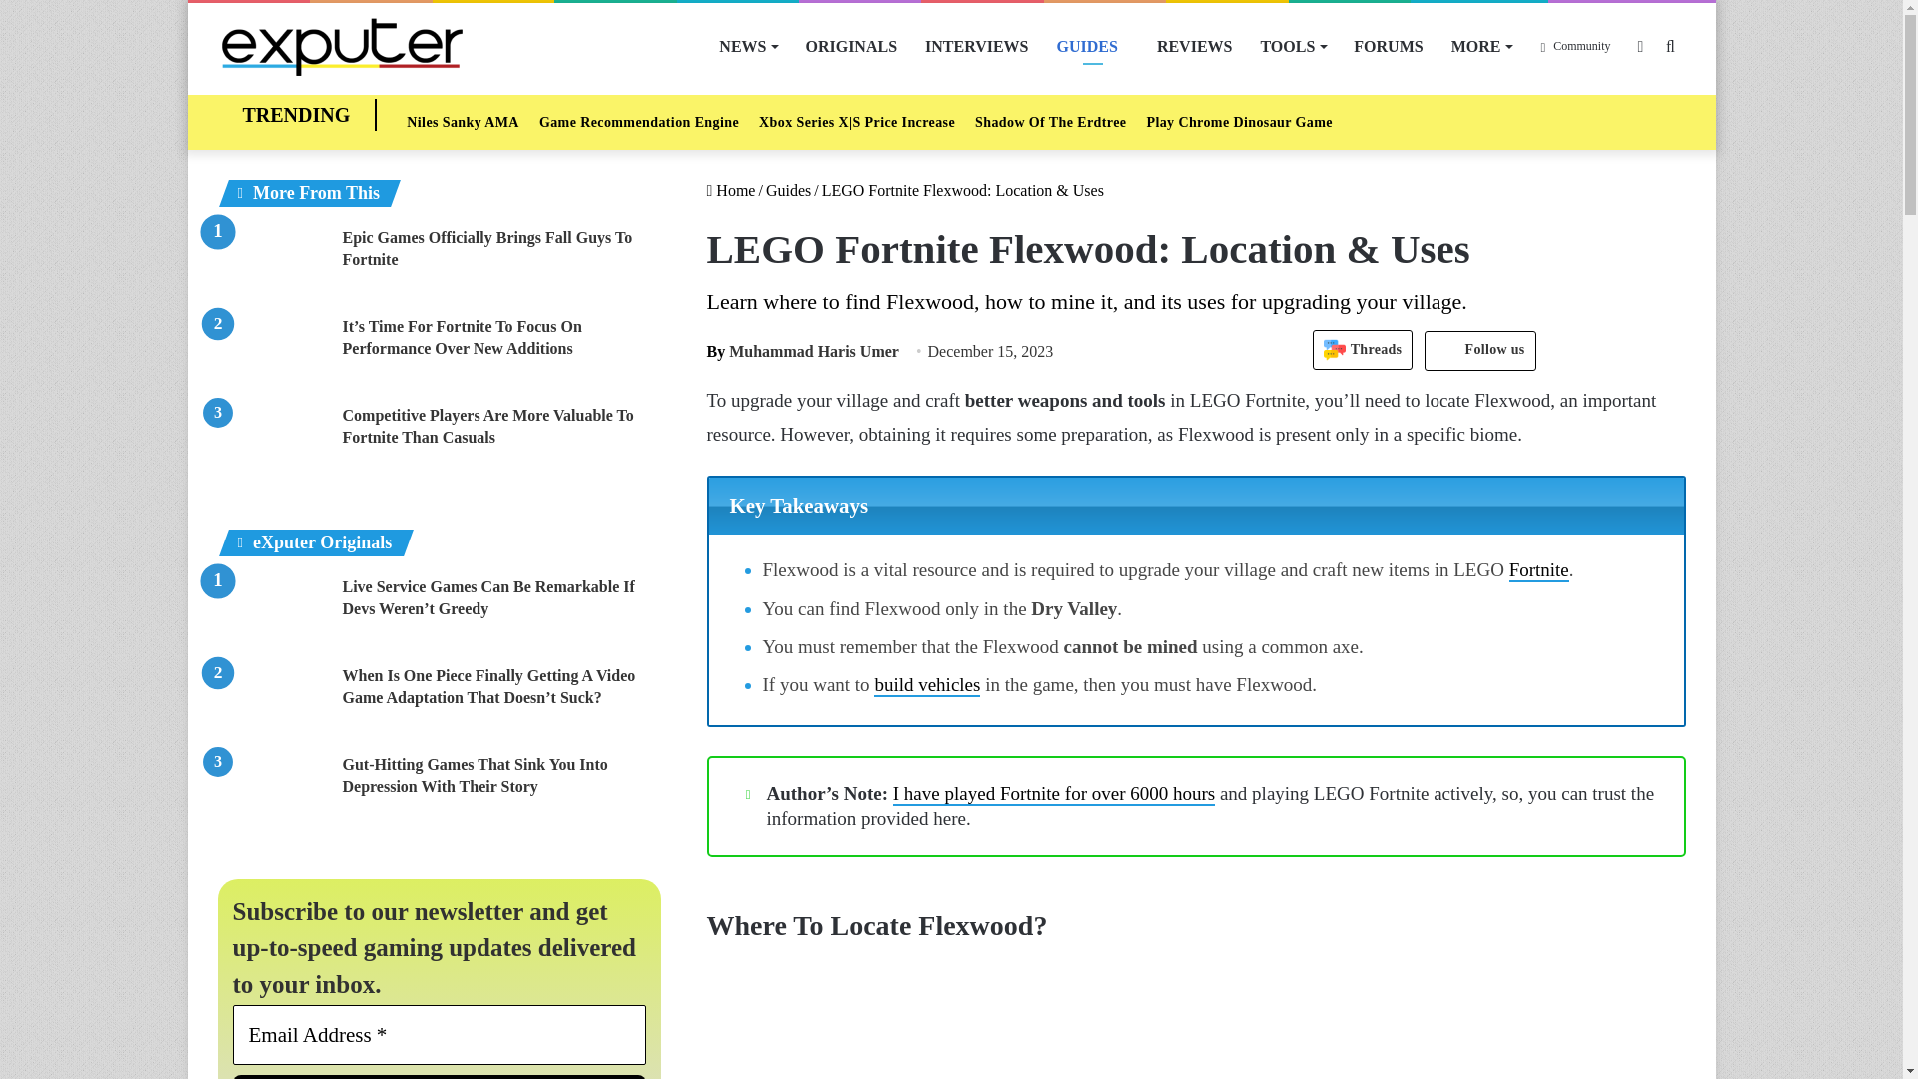 This screenshot has height=1079, width=1918. I want to click on Muhammad Haris Umer, so click(803, 351).